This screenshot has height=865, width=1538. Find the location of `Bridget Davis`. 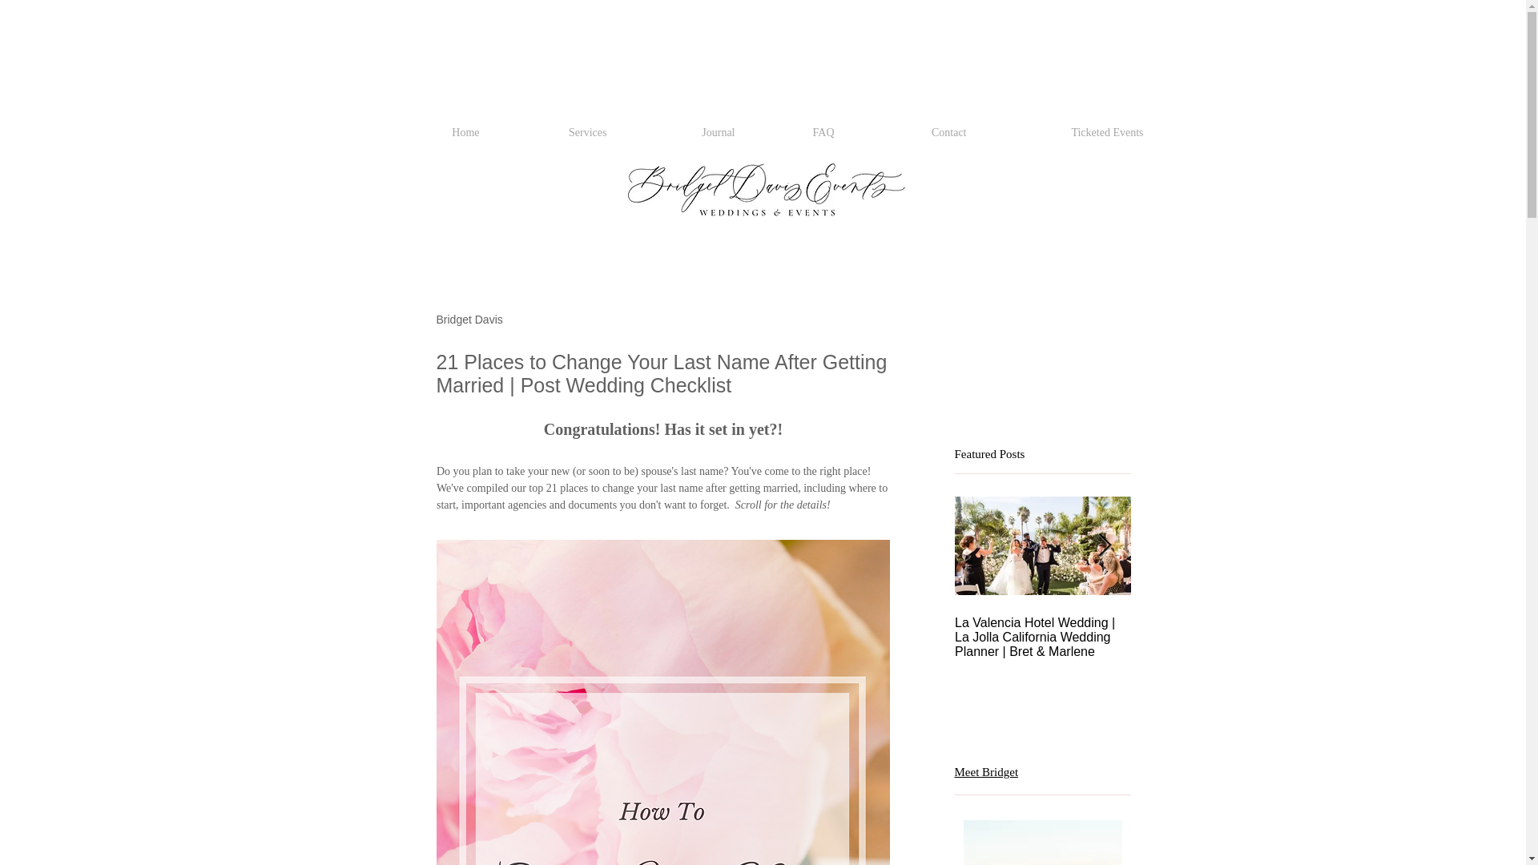

Bridget Davis is located at coordinates (469, 320).